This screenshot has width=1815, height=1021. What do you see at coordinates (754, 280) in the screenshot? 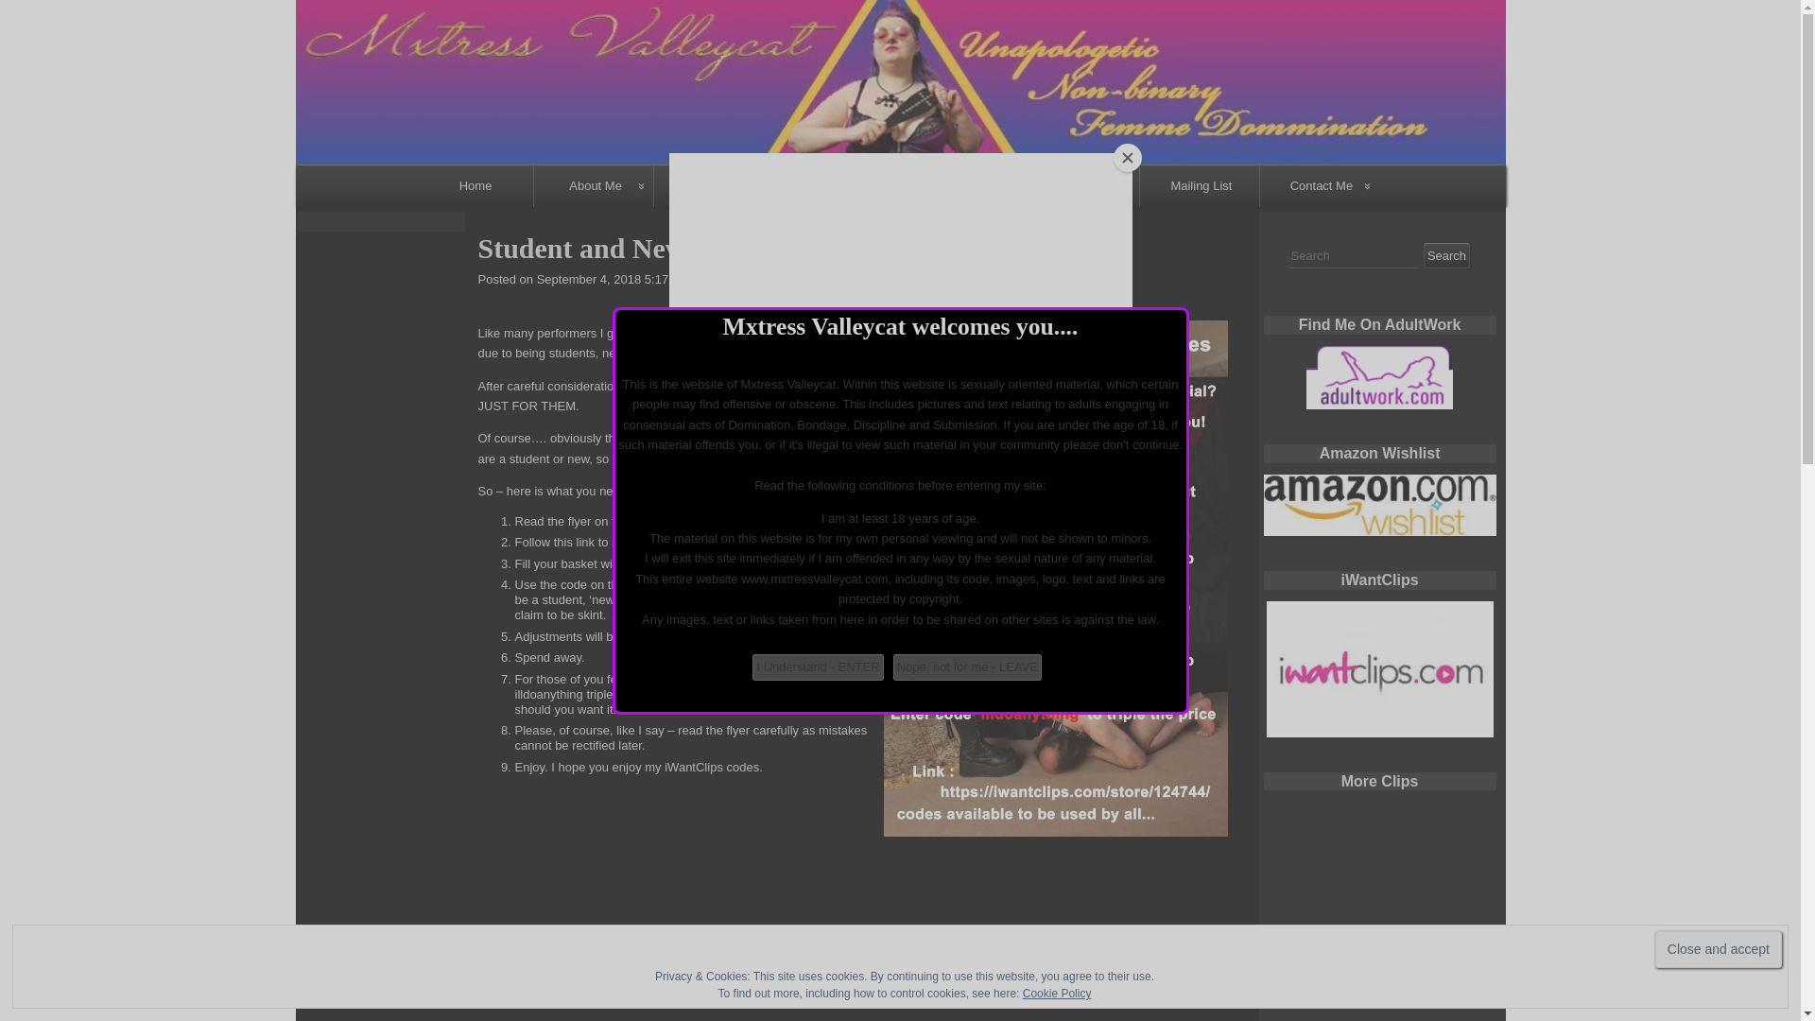
I see `Comment` at bounding box center [754, 280].